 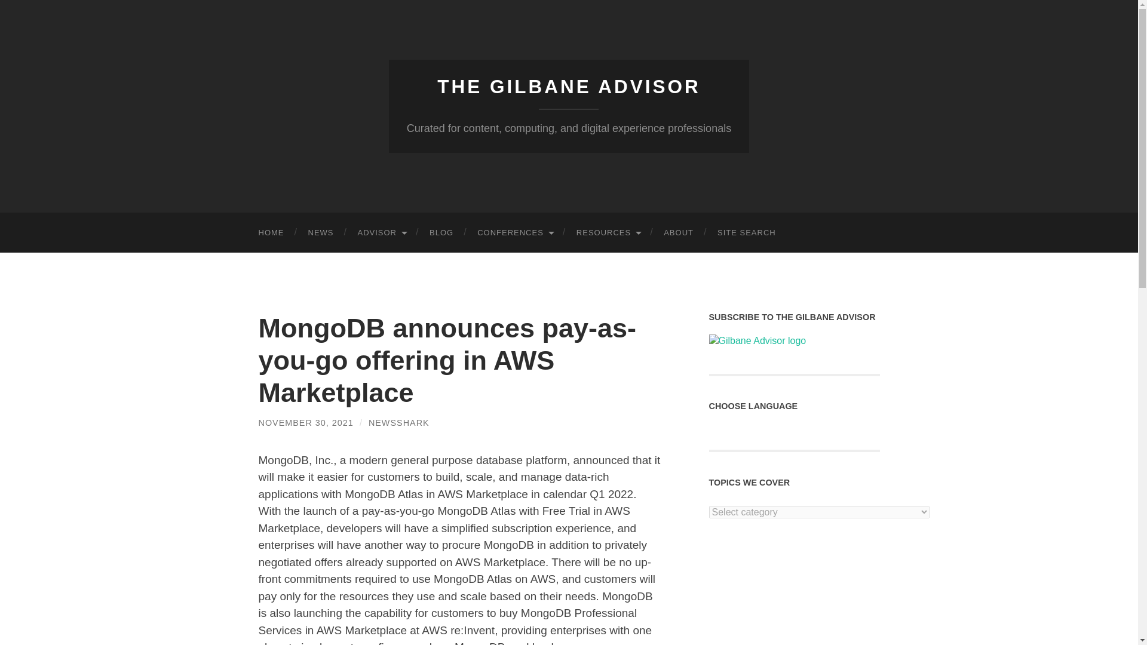 What do you see at coordinates (398, 423) in the screenshot?
I see `Posts by NewsShark` at bounding box center [398, 423].